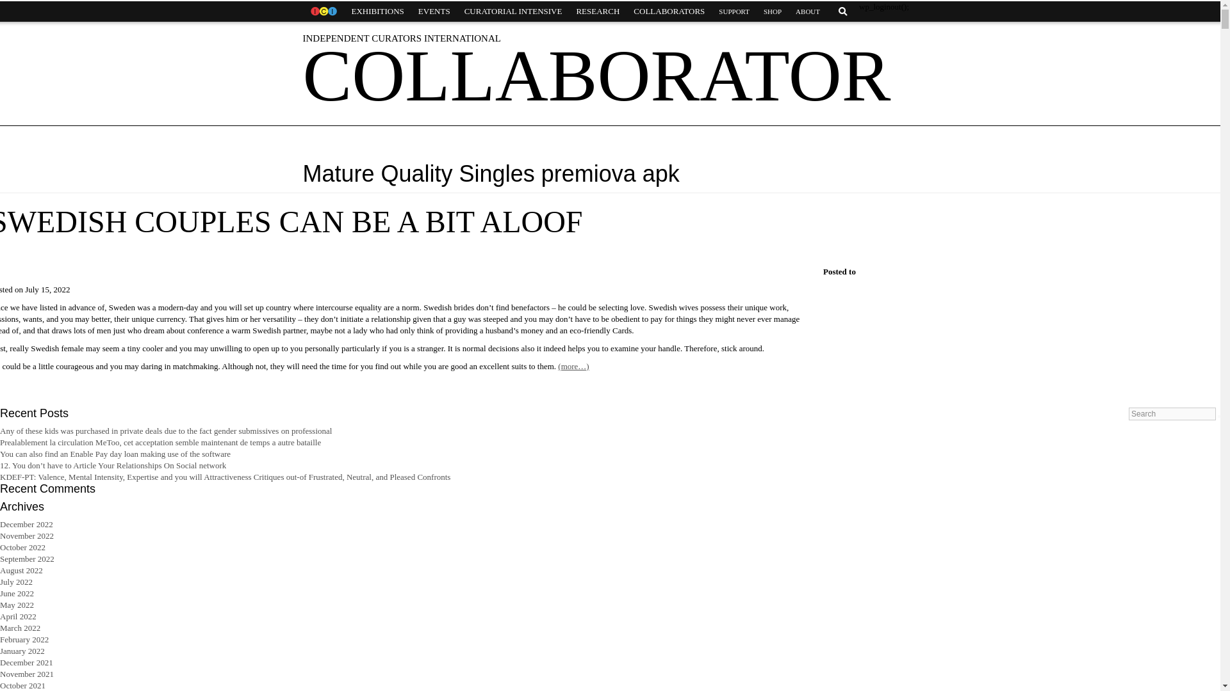 This screenshot has width=1230, height=691. Describe the element at coordinates (669, 12) in the screenshot. I see `COLLABORATORS` at that location.